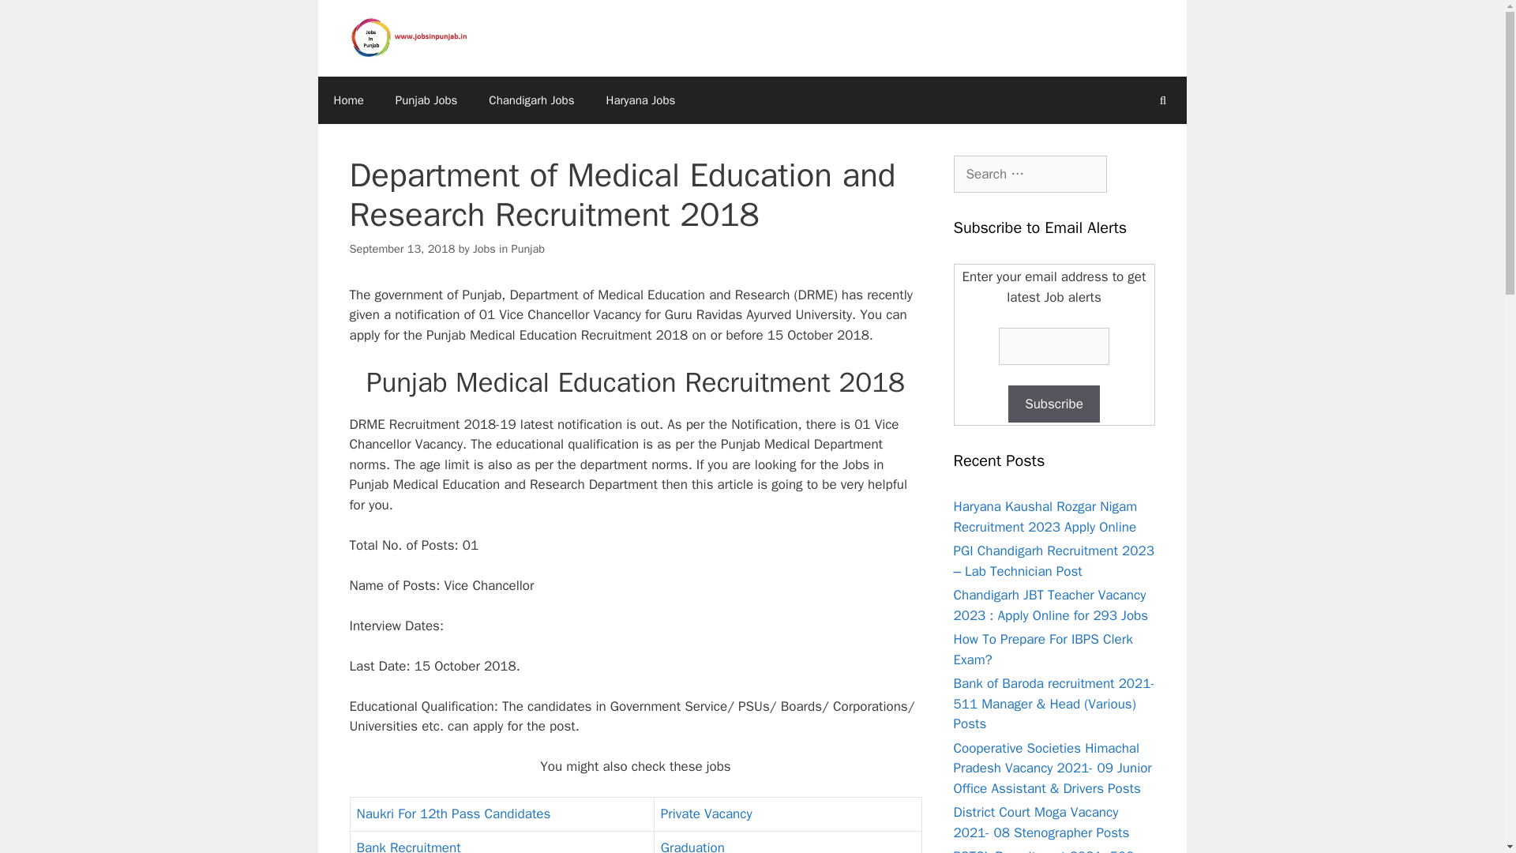 This screenshot has height=853, width=1516. I want to click on Bank Recruitment, so click(408, 846).